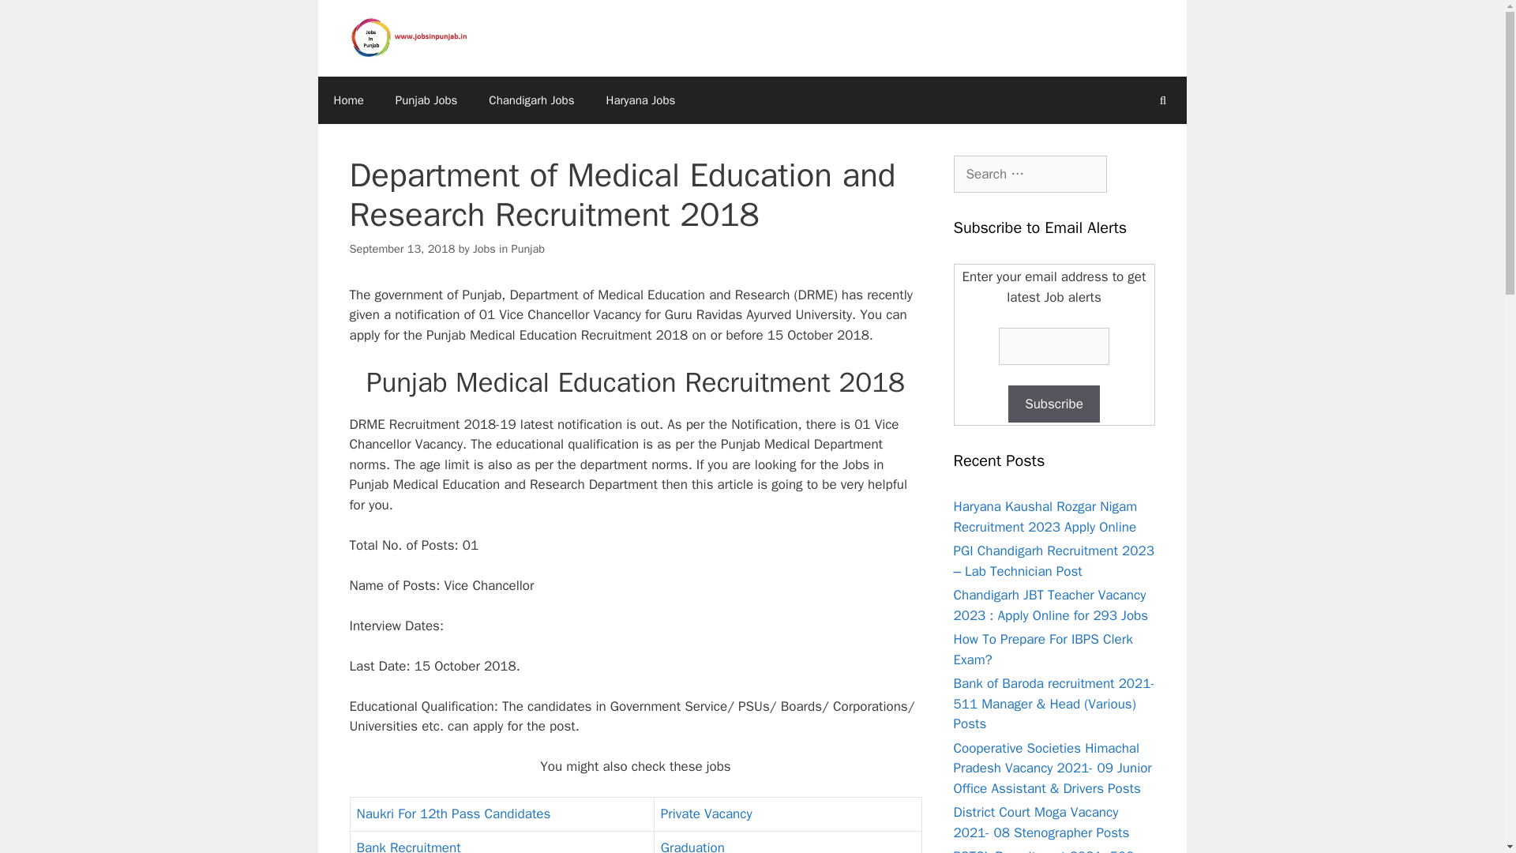 This screenshot has height=853, width=1516. I want to click on Bank Recruitment, so click(408, 846).